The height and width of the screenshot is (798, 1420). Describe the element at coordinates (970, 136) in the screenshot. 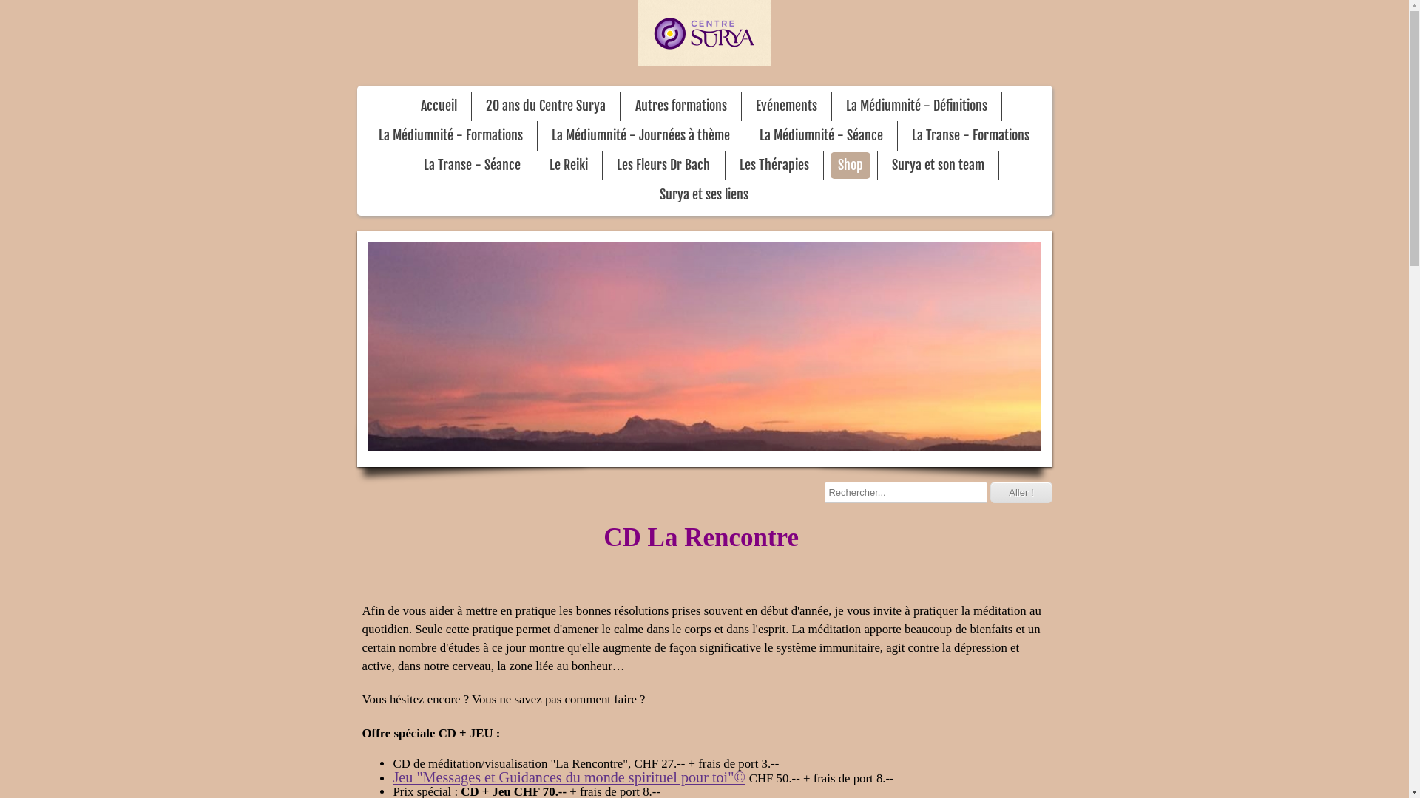

I see `La Transe - Formations` at that location.